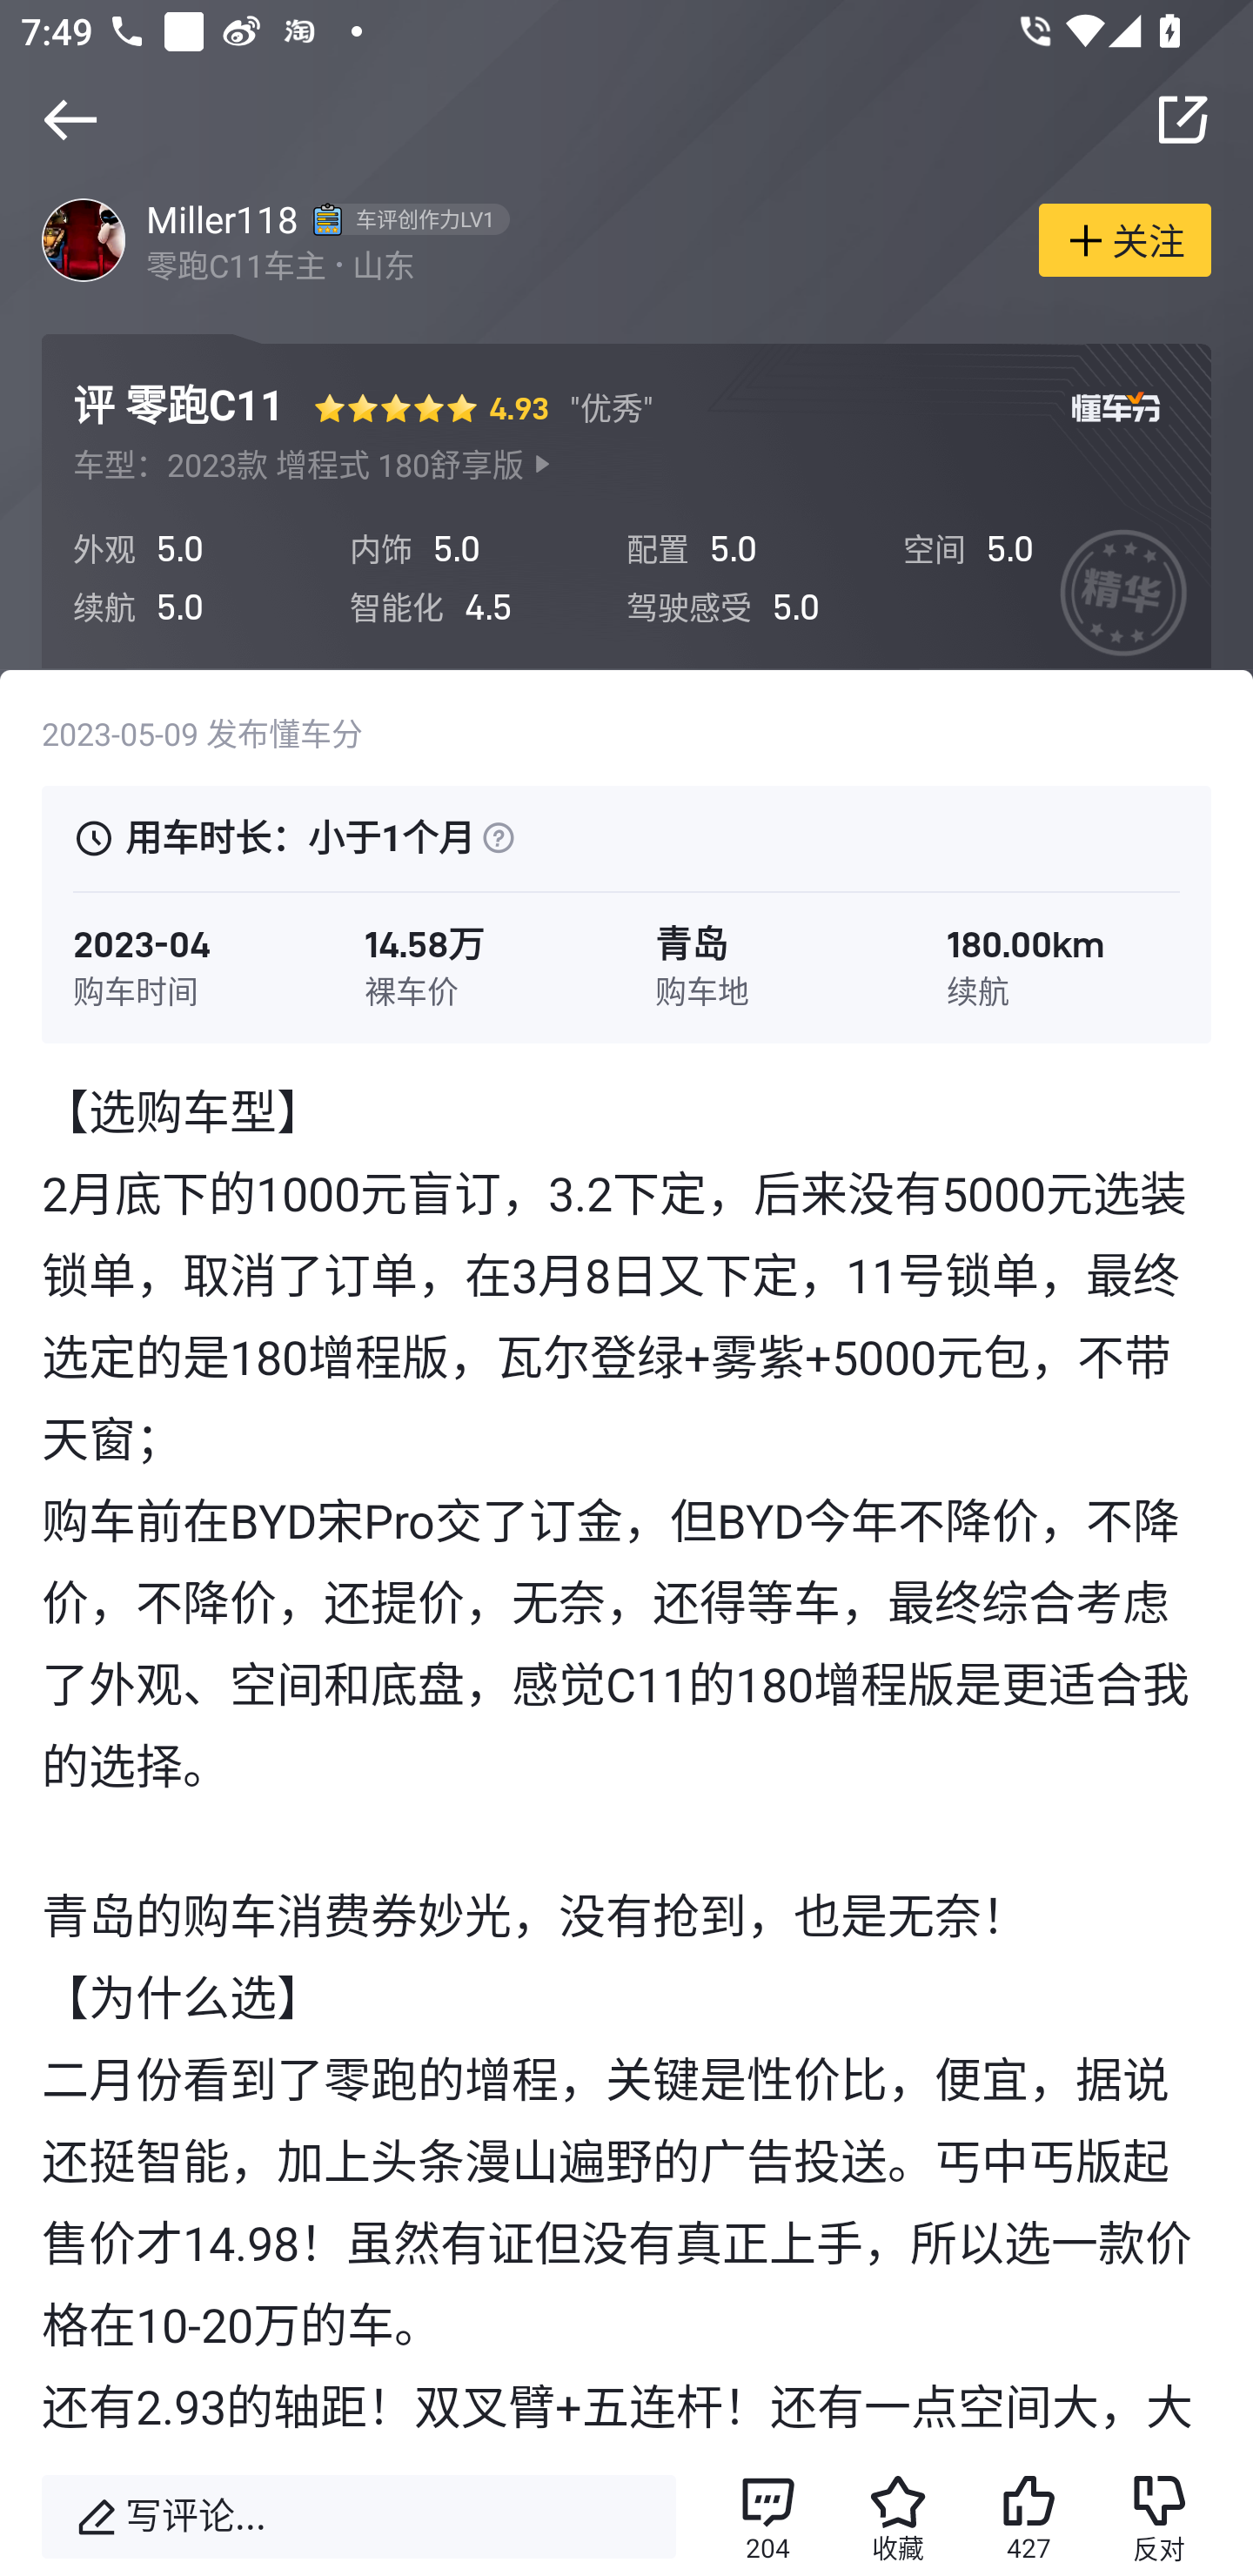 The height and width of the screenshot is (2576, 1253). What do you see at coordinates (406, 218) in the screenshot?
I see `车评创作力LV1` at bounding box center [406, 218].